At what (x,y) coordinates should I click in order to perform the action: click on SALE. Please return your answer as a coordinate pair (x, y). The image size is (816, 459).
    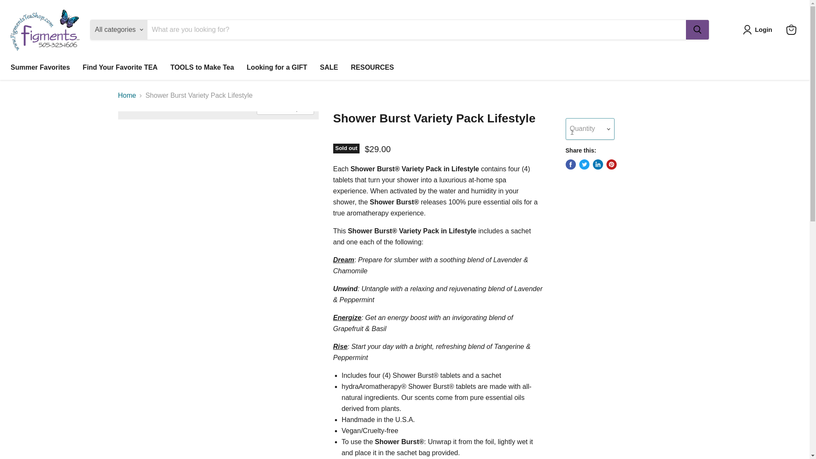
    Looking at the image, I should click on (329, 68).